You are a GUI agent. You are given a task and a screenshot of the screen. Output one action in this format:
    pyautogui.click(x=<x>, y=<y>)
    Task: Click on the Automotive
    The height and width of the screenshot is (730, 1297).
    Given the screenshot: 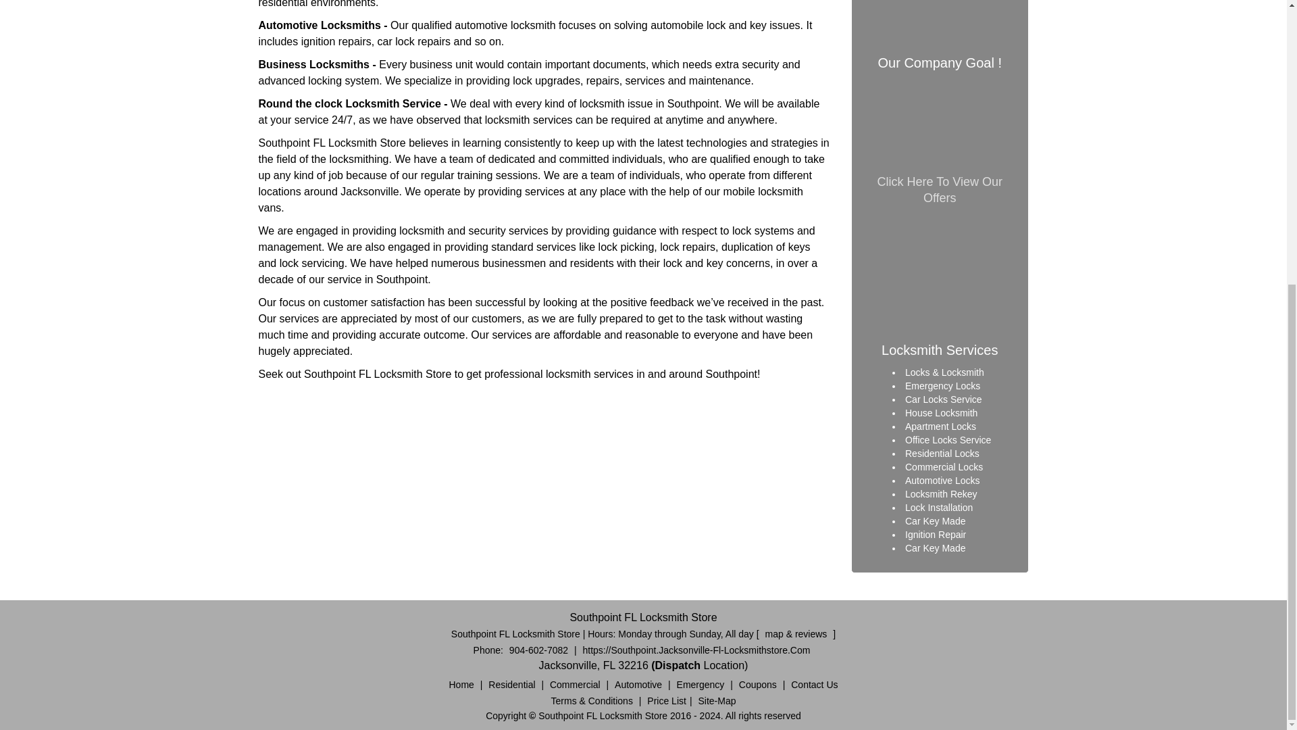 What is the action you would take?
    pyautogui.click(x=638, y=684)
    